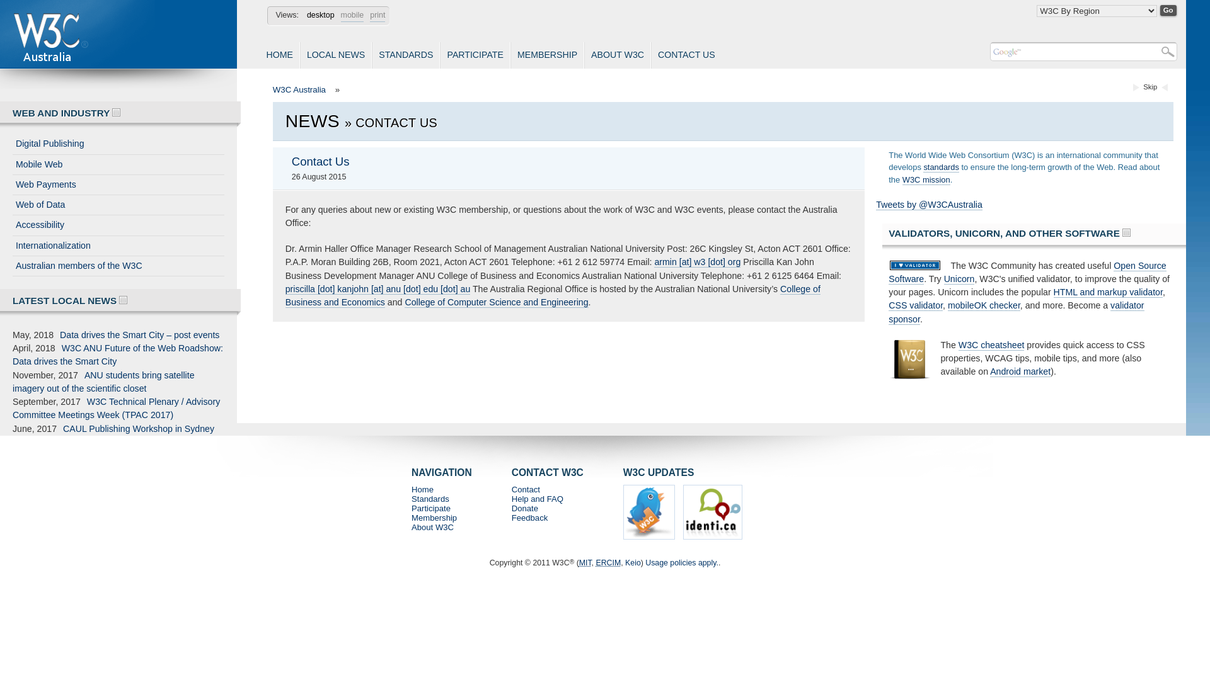 The width and height of the screenshot is (1210, 680). What do you see at coordinates (139, 429) in the screenshot?
I see `CAUL Publishing Workshop in Sydney` at bounding box center [139, 429].